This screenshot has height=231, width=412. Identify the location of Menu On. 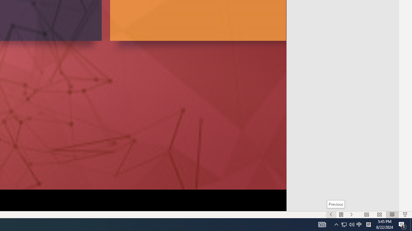
(341, 214).